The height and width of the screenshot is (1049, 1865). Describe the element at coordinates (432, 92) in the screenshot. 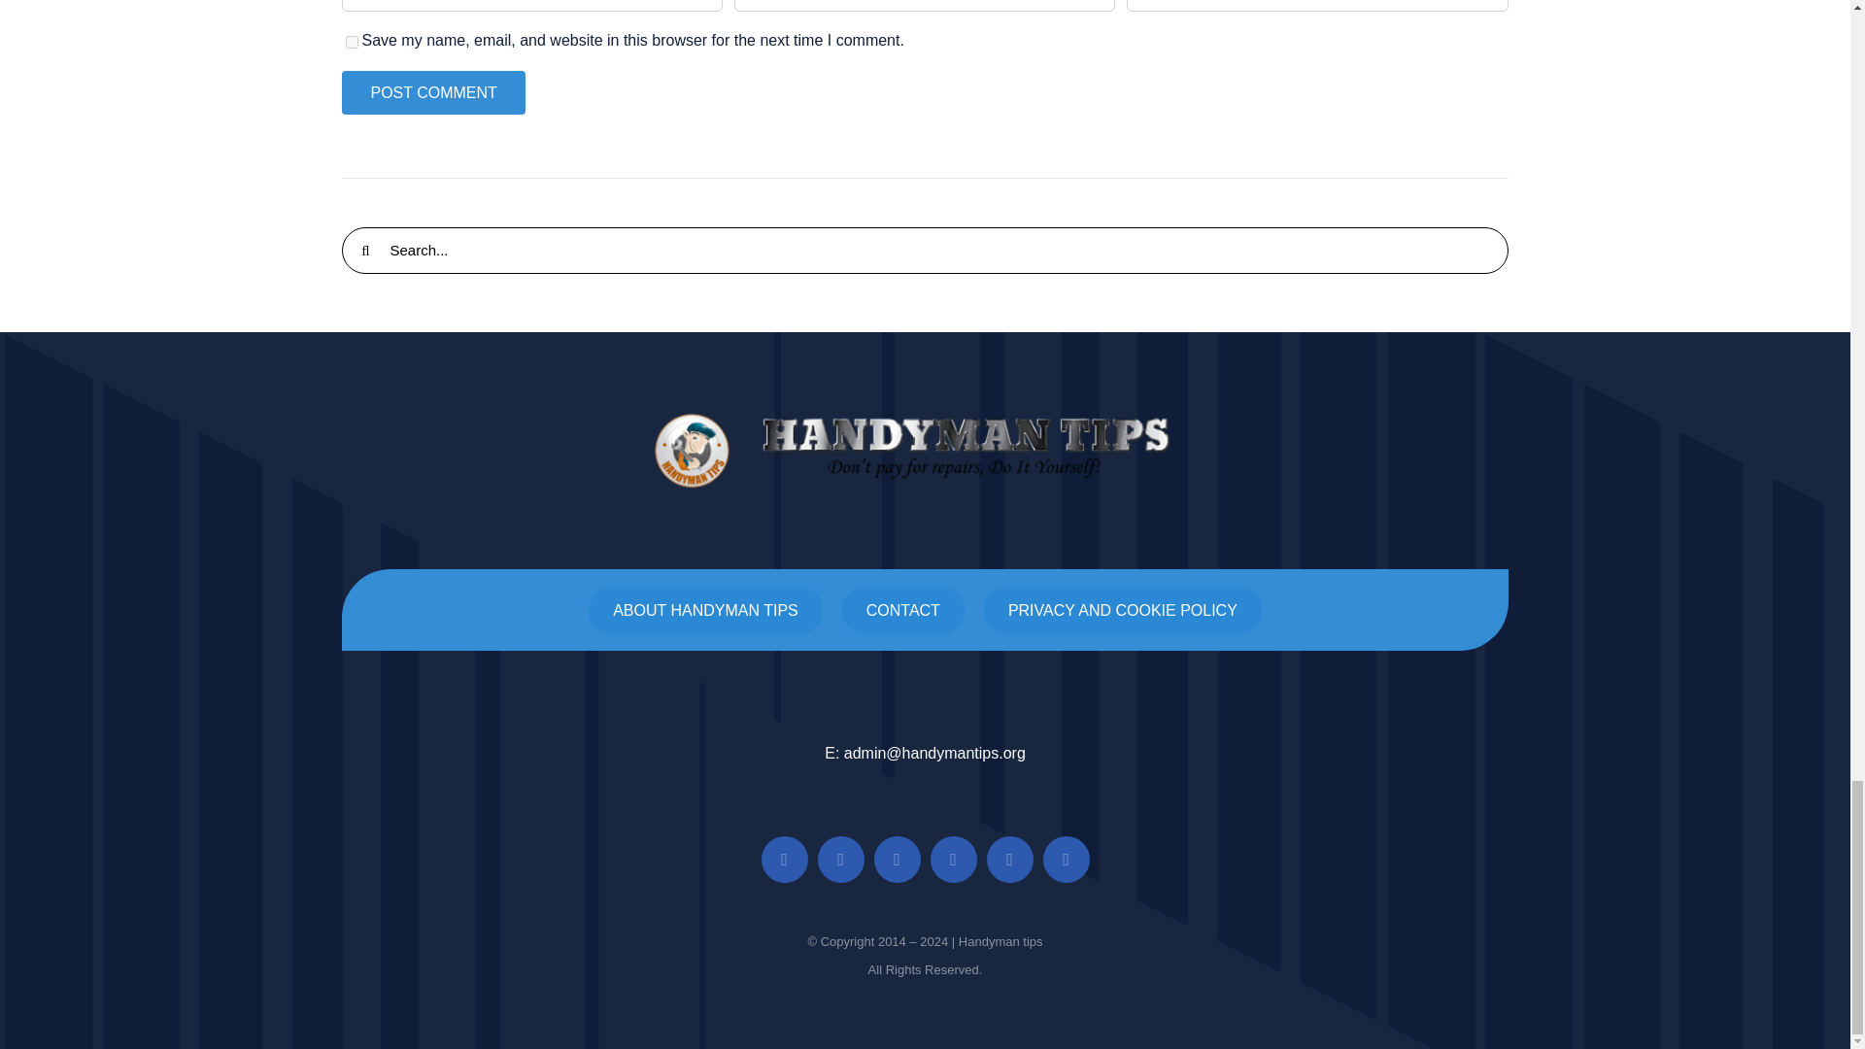

I see `Post Comment` at that location.